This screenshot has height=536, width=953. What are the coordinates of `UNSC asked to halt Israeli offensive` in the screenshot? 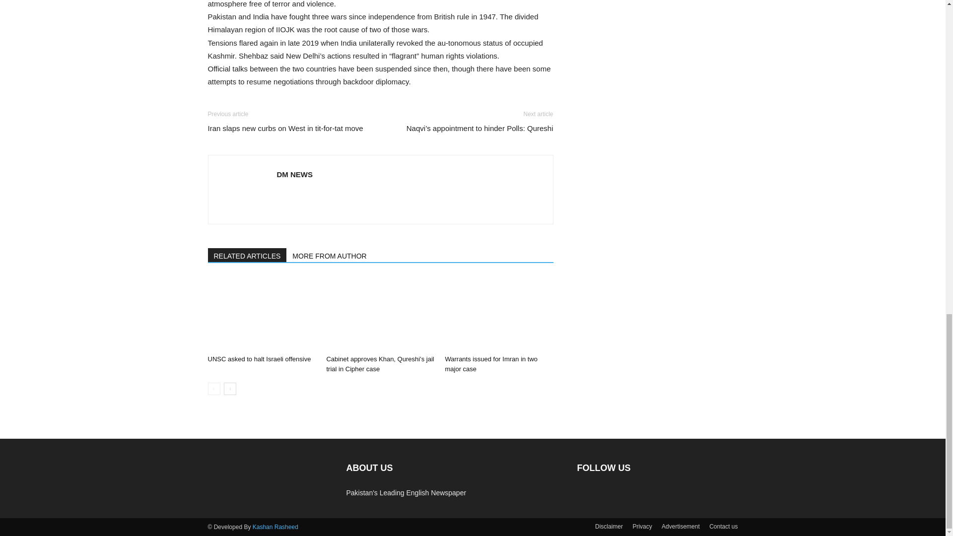 It's located at (259, 359).